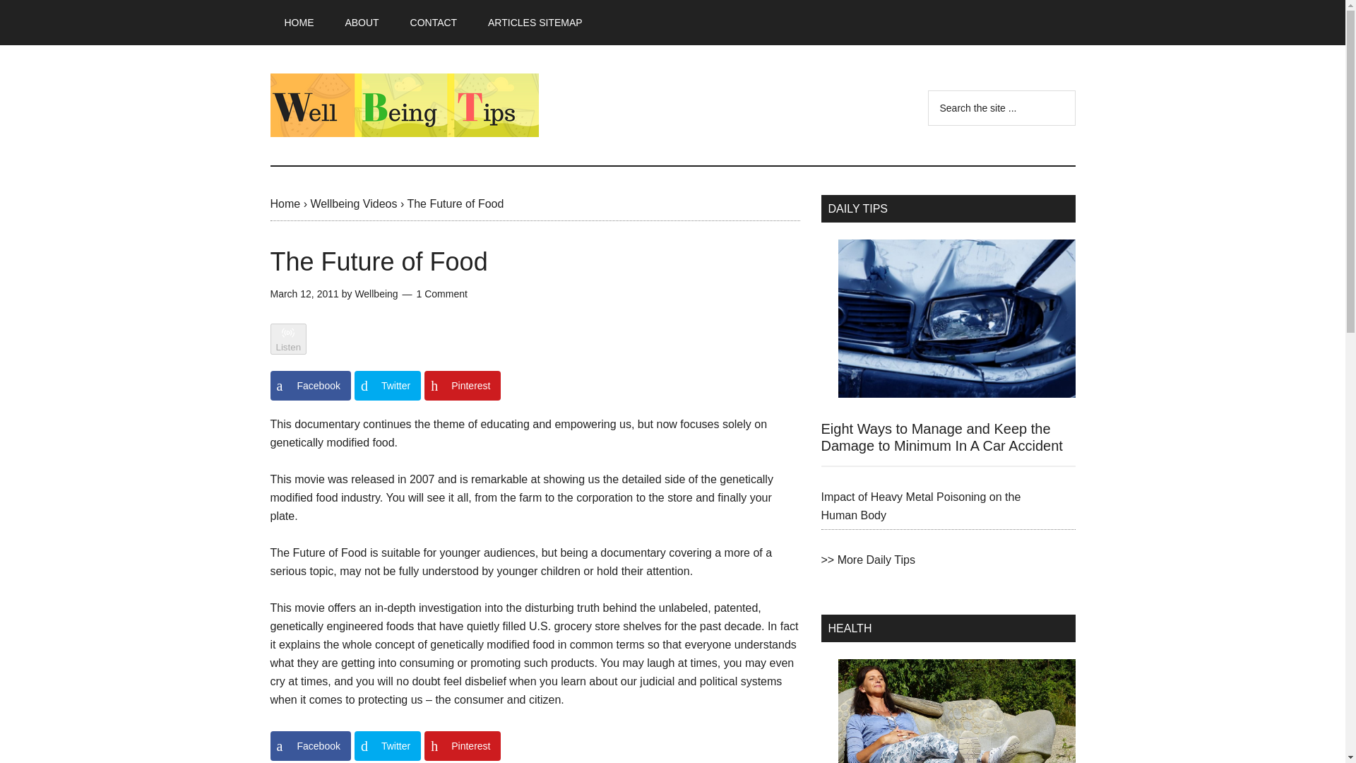 Image resolution: width=1356 pixels, height=763 pixels. What do you see at coordinates (376, 294) in the screenshot?
I see `Wellbeing` at bounding box center [376, 294].